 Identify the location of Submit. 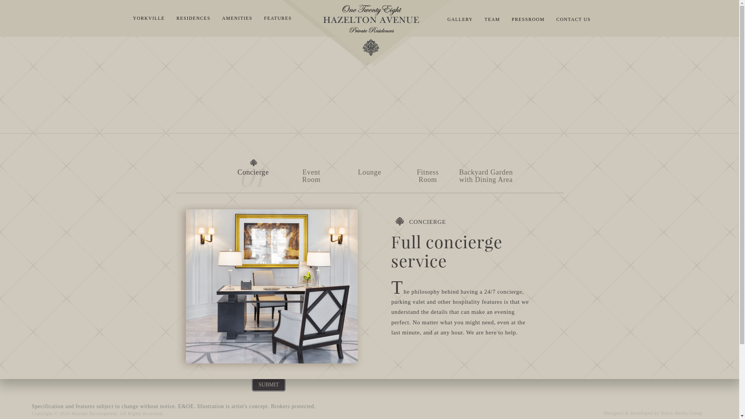
(269, 385).